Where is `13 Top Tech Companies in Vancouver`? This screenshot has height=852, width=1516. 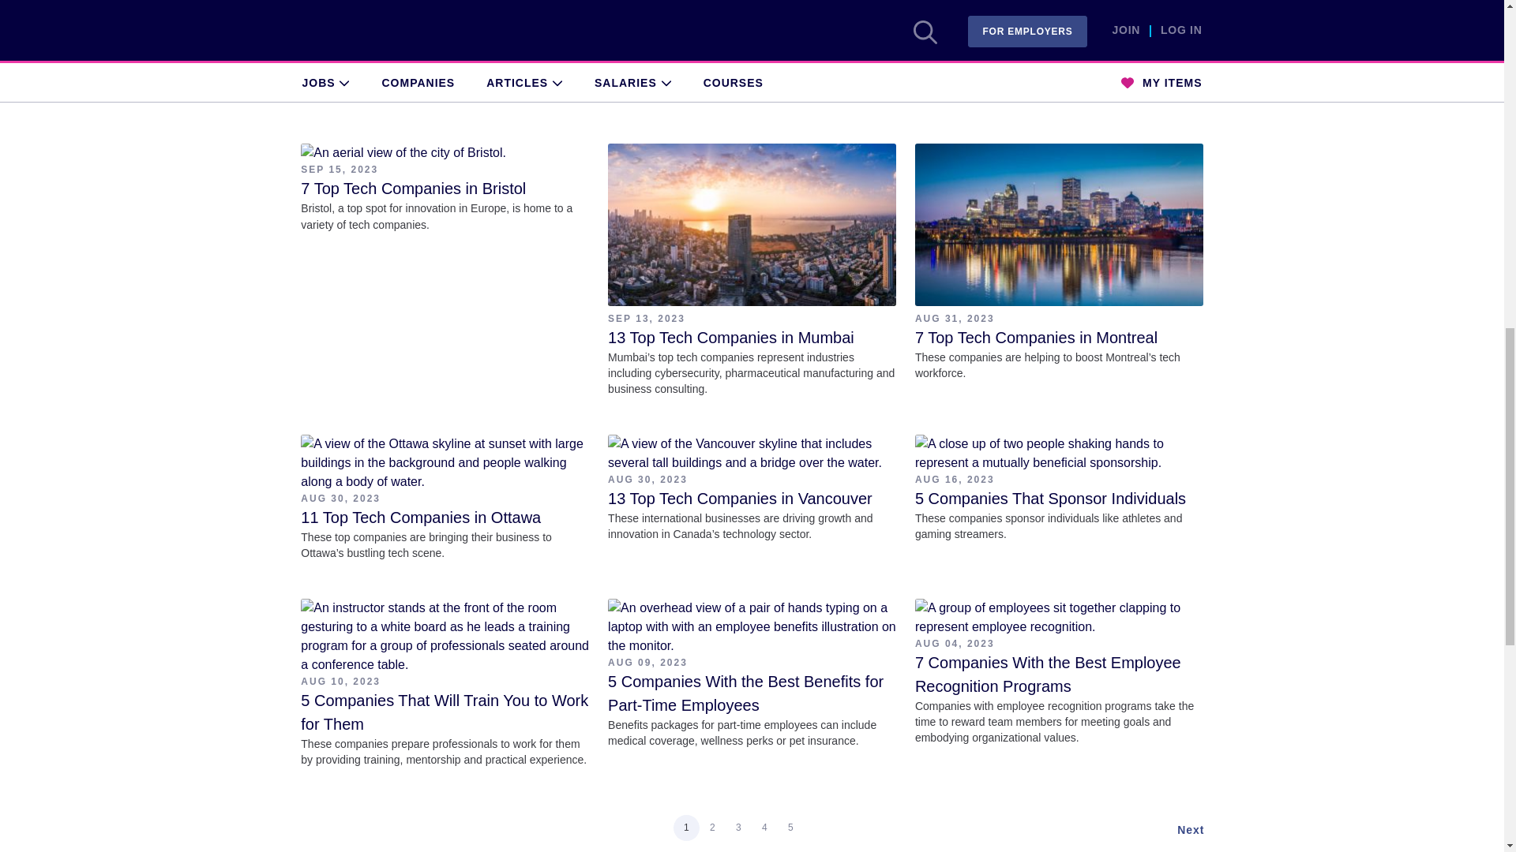 13 Top Tech Companies in Vancouver is located at coordinates (740, 499).